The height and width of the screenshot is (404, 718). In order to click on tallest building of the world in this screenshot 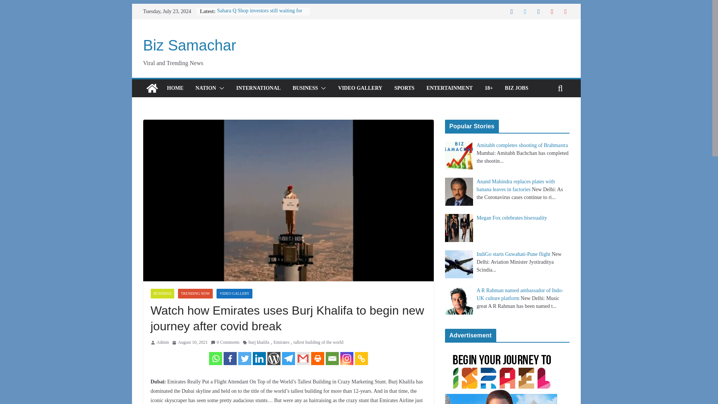, I will do `click(318, 343)`.